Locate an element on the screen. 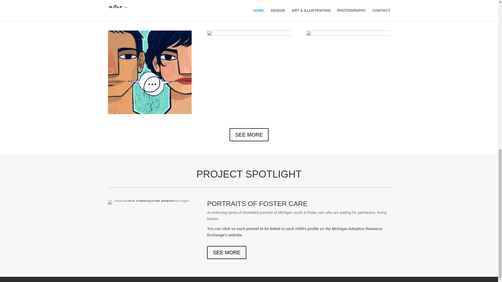  parris-700w is located at coordinates (150, 202).